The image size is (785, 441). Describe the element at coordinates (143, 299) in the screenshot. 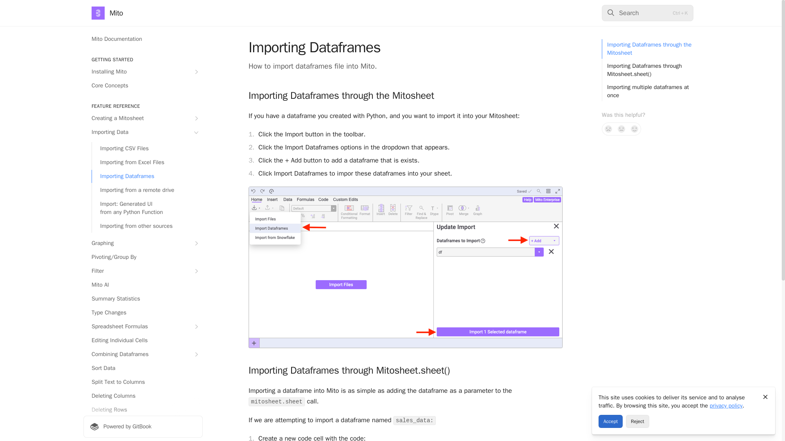

I see `Summary Statistics` at that location.